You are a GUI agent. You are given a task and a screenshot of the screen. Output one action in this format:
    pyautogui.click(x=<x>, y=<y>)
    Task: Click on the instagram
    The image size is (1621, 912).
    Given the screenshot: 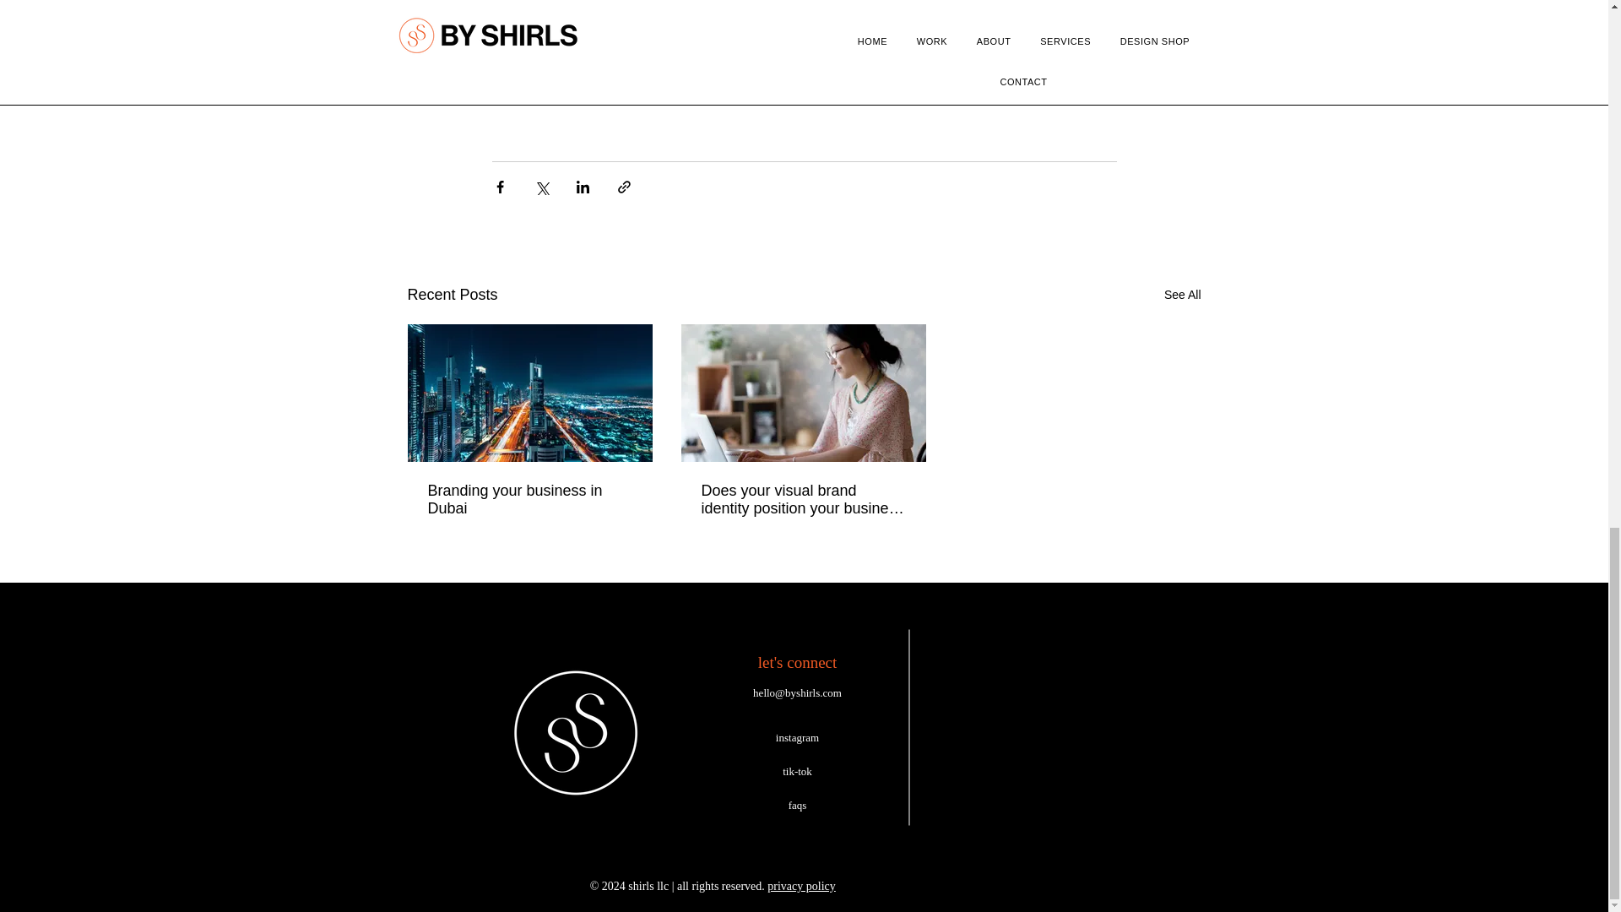 What is the action you would take?
    pyautogui.click(x=797, y=738)
    